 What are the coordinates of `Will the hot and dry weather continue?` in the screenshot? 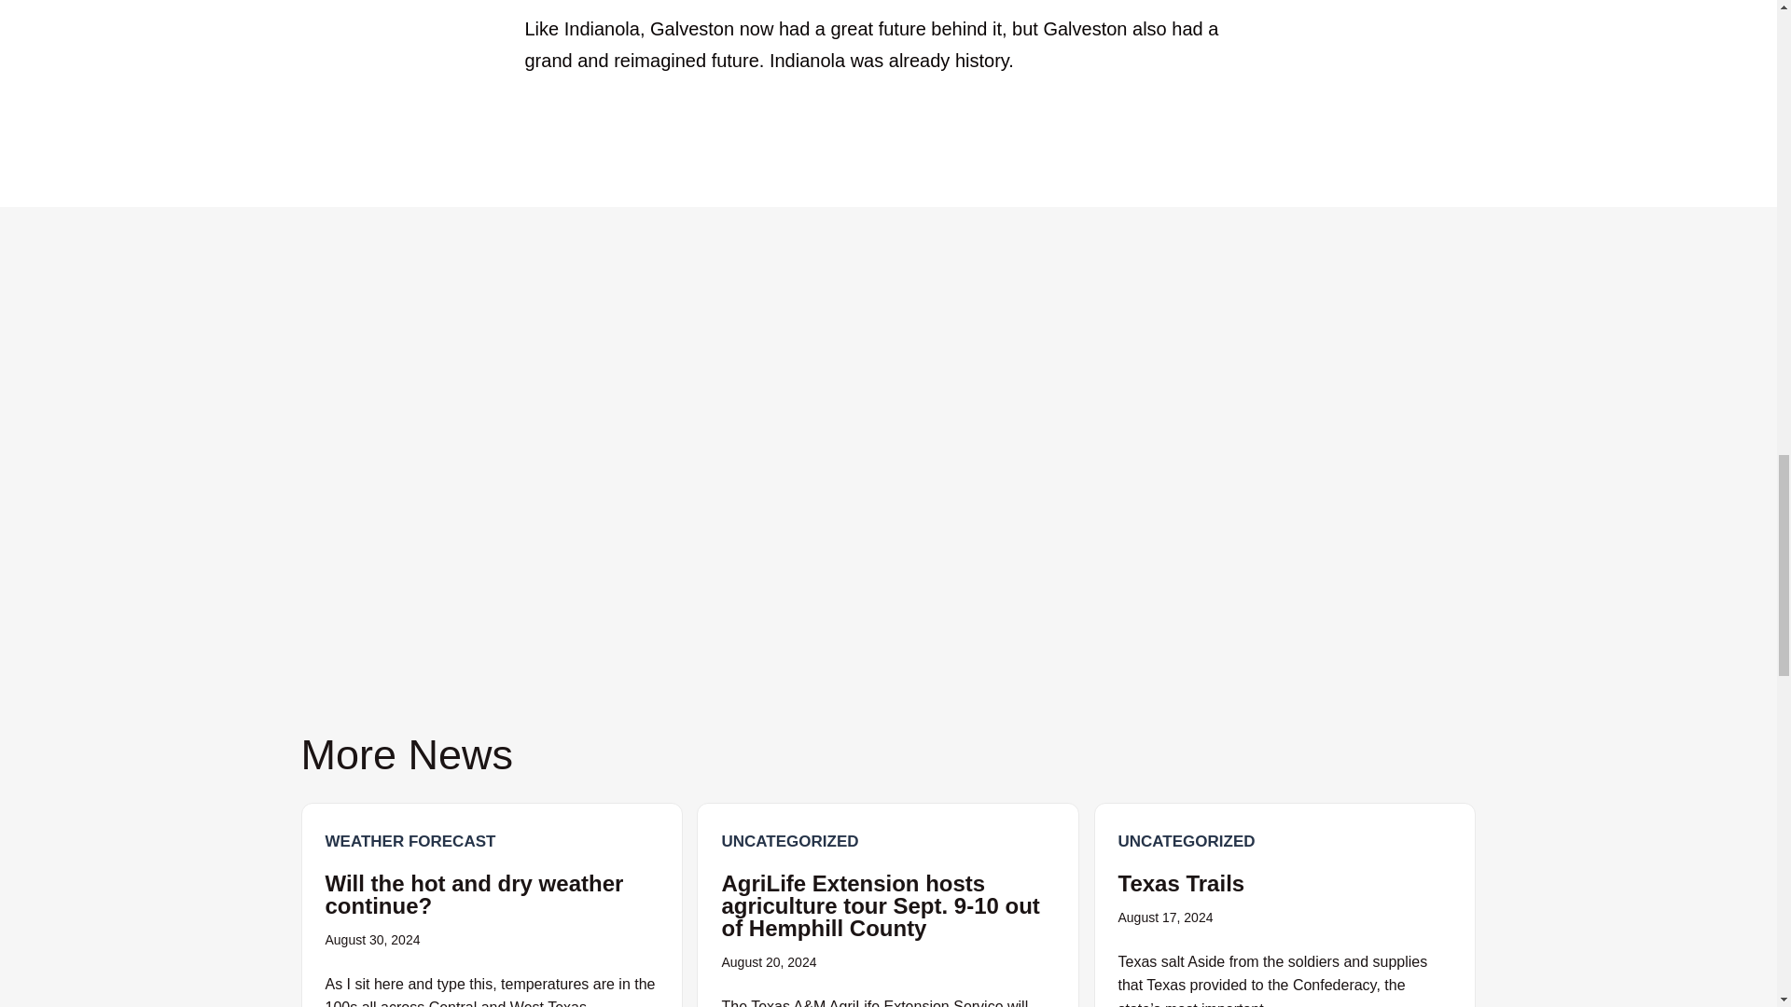 It's located at (474, 894).